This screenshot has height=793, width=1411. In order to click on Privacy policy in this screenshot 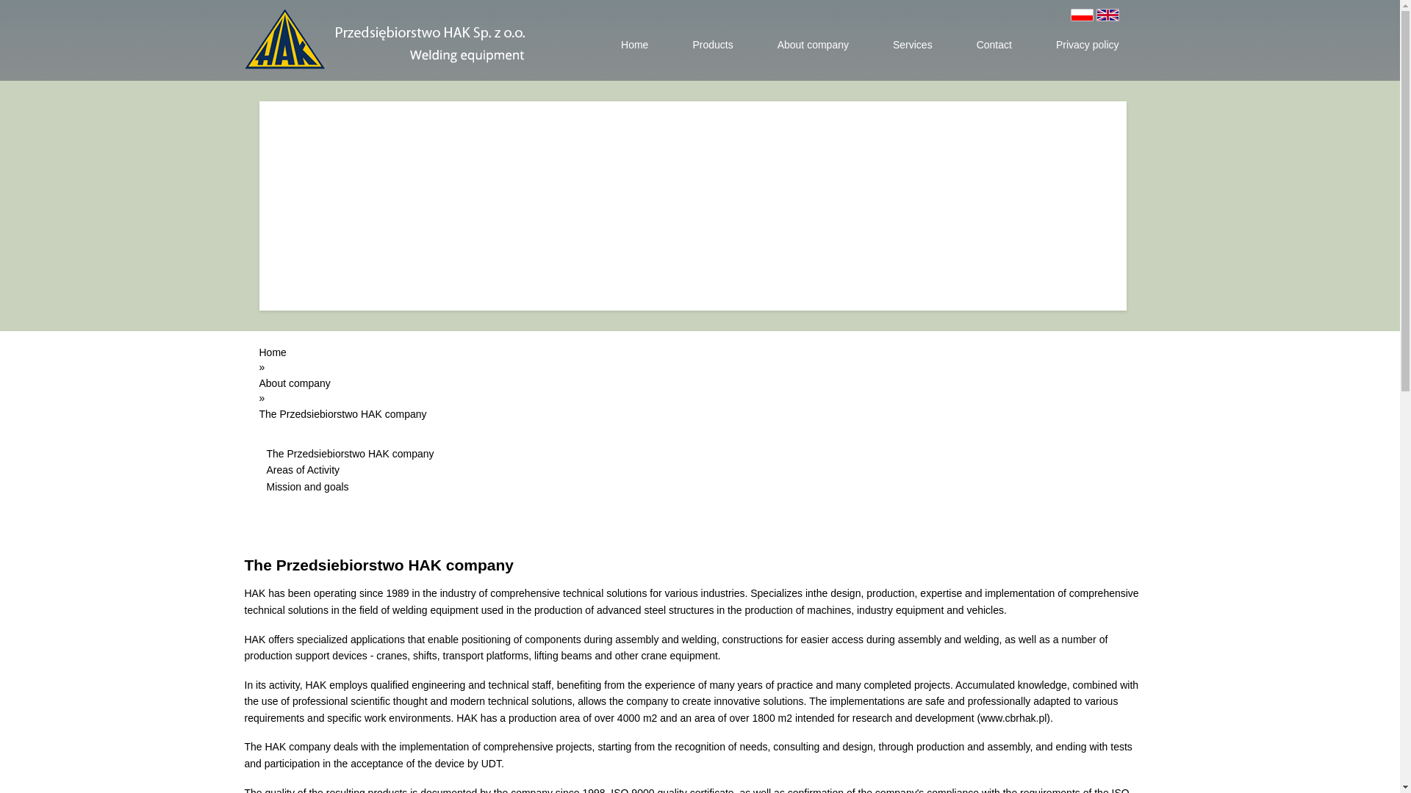, I will do `click(1088, 44)`.